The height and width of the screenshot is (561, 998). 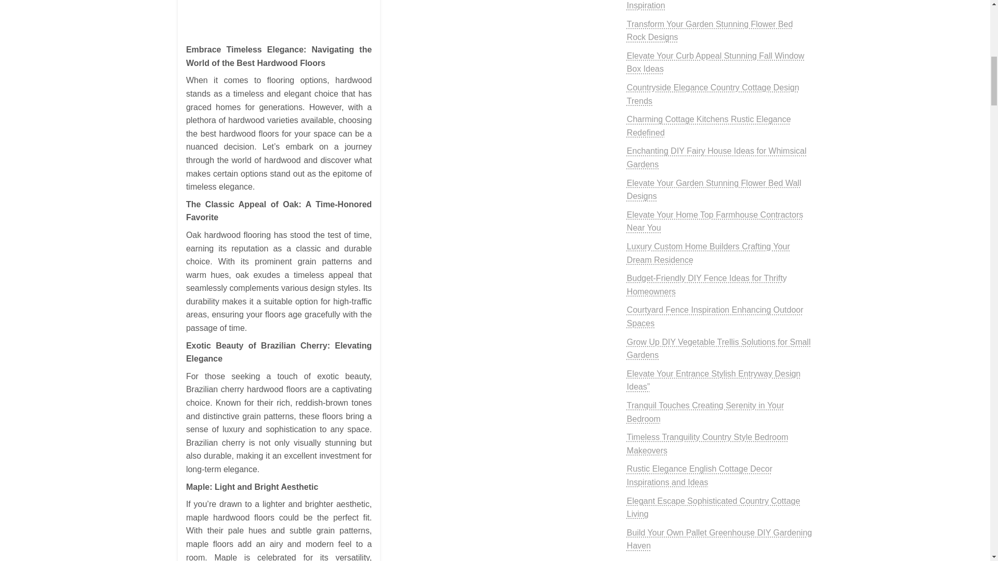 I want to click on Autumn Atmosphere Welcoming Home Decor Inspiration, so click(x=710, y=5).